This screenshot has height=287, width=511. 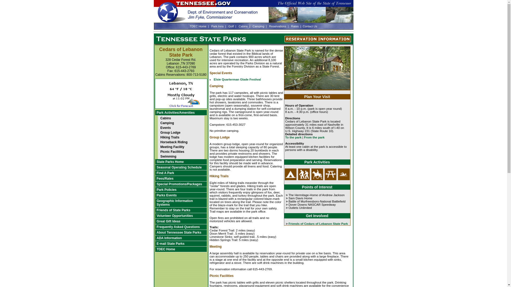 I want to click on Swimming, so click(x=180, y=156).